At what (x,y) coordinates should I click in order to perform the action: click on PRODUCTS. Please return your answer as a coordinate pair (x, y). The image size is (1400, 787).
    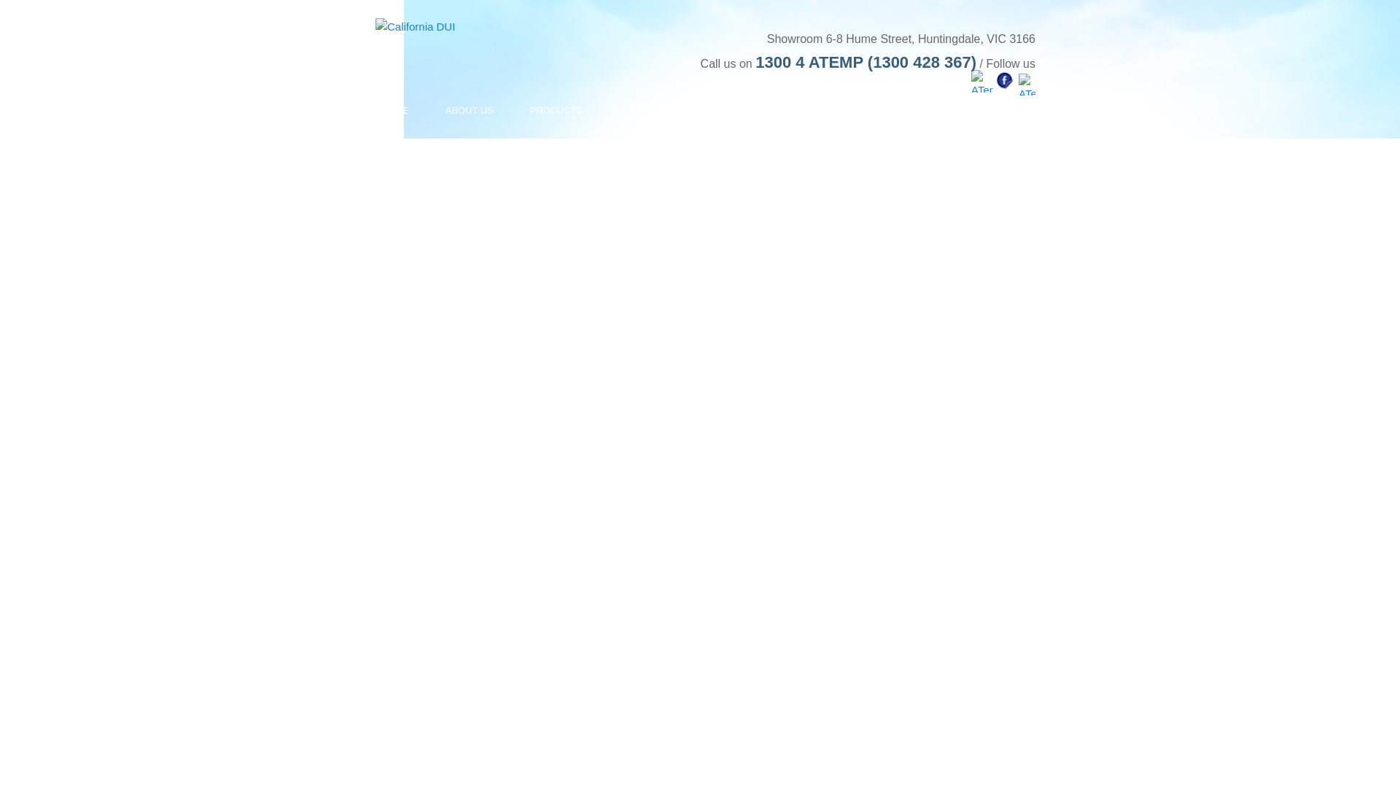
    Looking at the image, I should click on (548, 109).